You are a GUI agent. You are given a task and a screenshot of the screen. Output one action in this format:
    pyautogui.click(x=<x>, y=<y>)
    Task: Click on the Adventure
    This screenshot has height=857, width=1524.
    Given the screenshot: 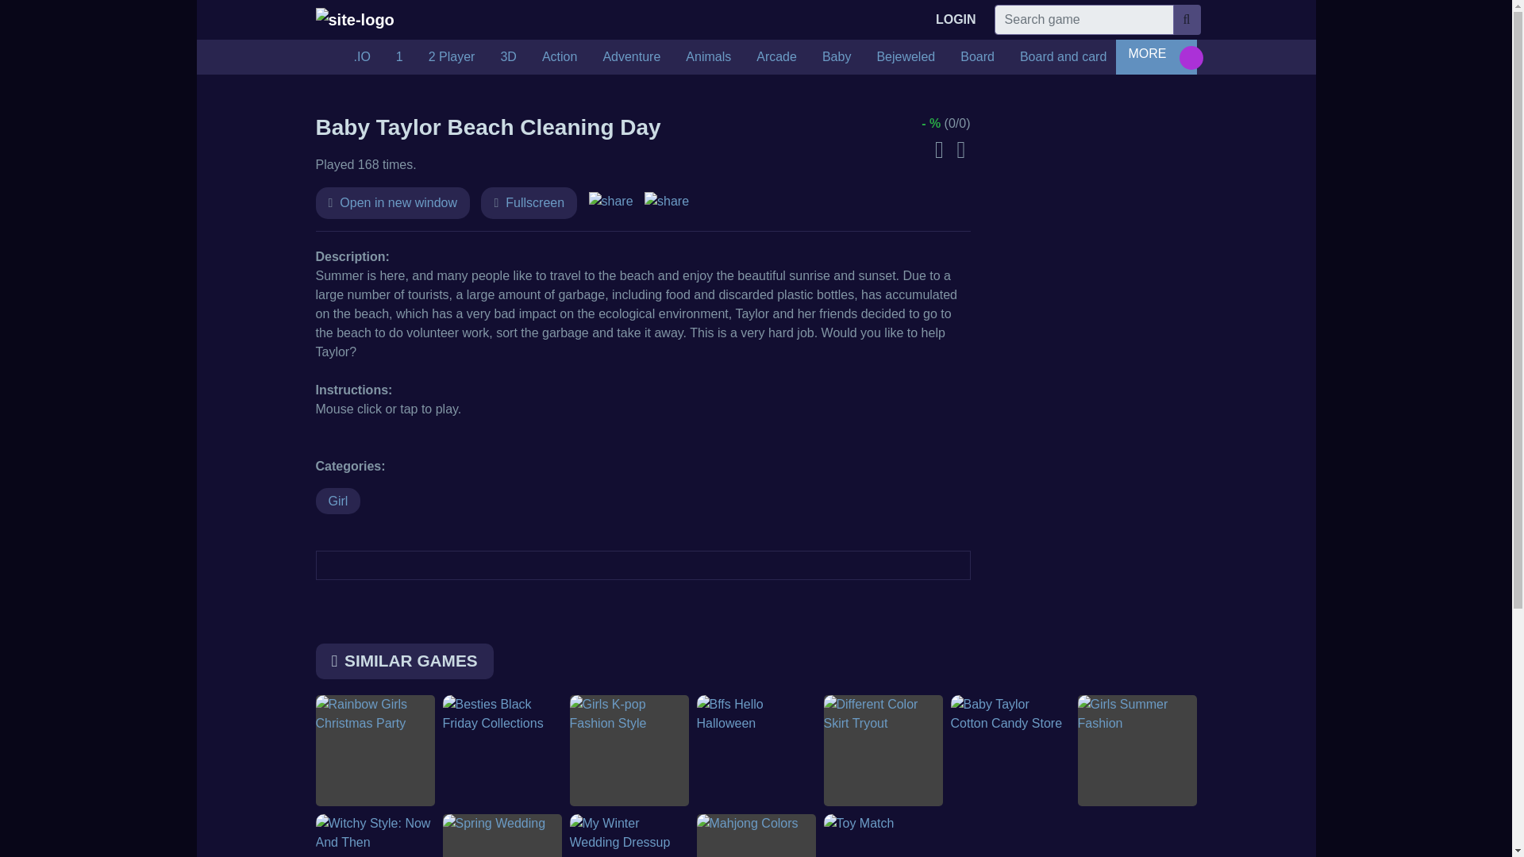 What is the action you would take?
    pyautogui.click(x=632, y=56)
    